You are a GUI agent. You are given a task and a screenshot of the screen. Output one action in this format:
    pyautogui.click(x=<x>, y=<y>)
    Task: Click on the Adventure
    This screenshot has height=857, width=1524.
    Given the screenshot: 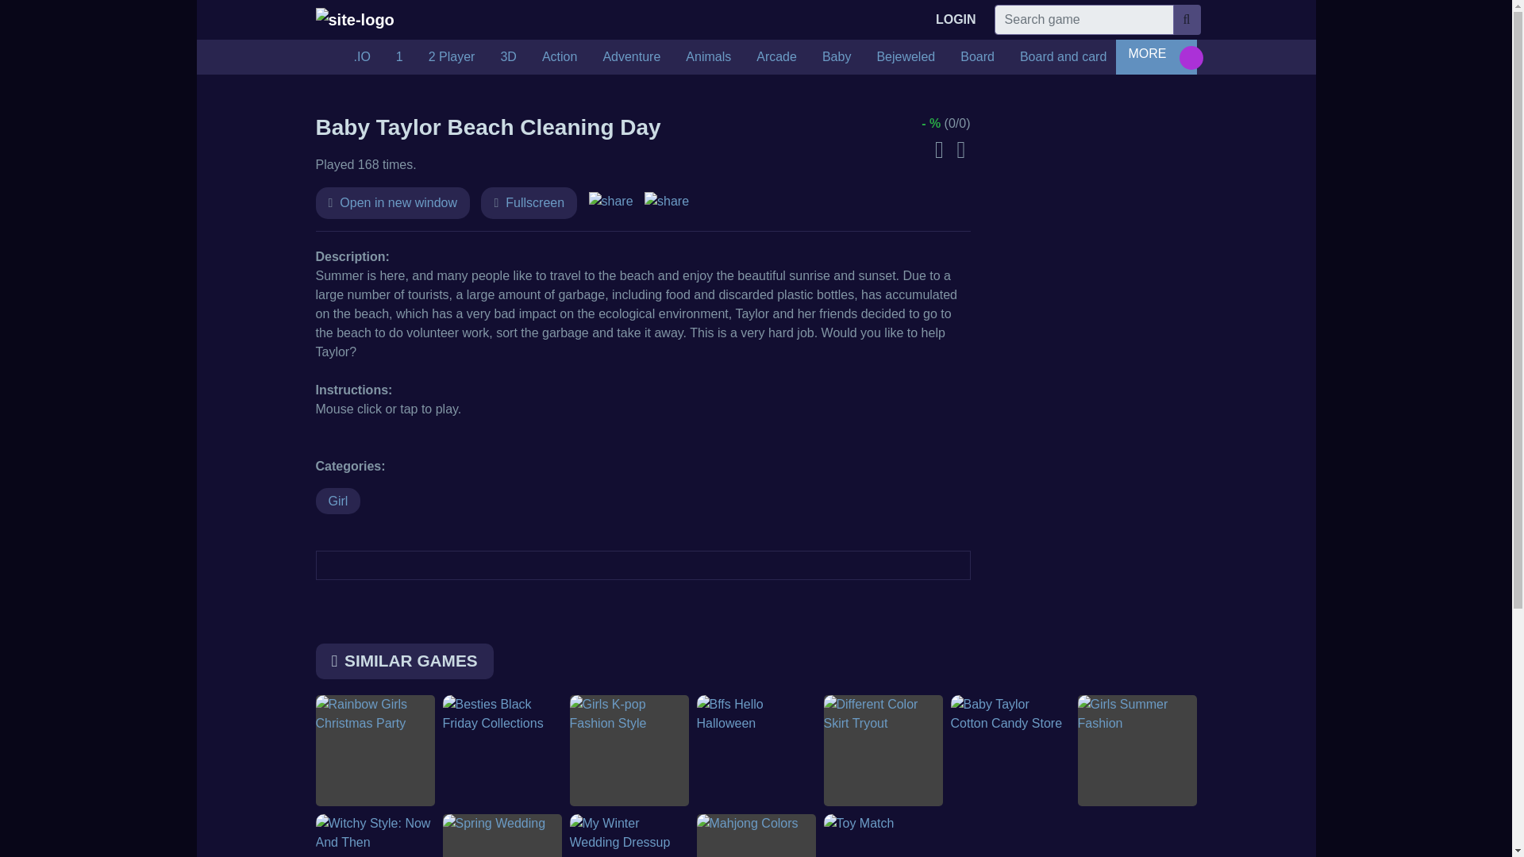 What is the action you would take?
    pyautogui.click(x=632, y=56)
    